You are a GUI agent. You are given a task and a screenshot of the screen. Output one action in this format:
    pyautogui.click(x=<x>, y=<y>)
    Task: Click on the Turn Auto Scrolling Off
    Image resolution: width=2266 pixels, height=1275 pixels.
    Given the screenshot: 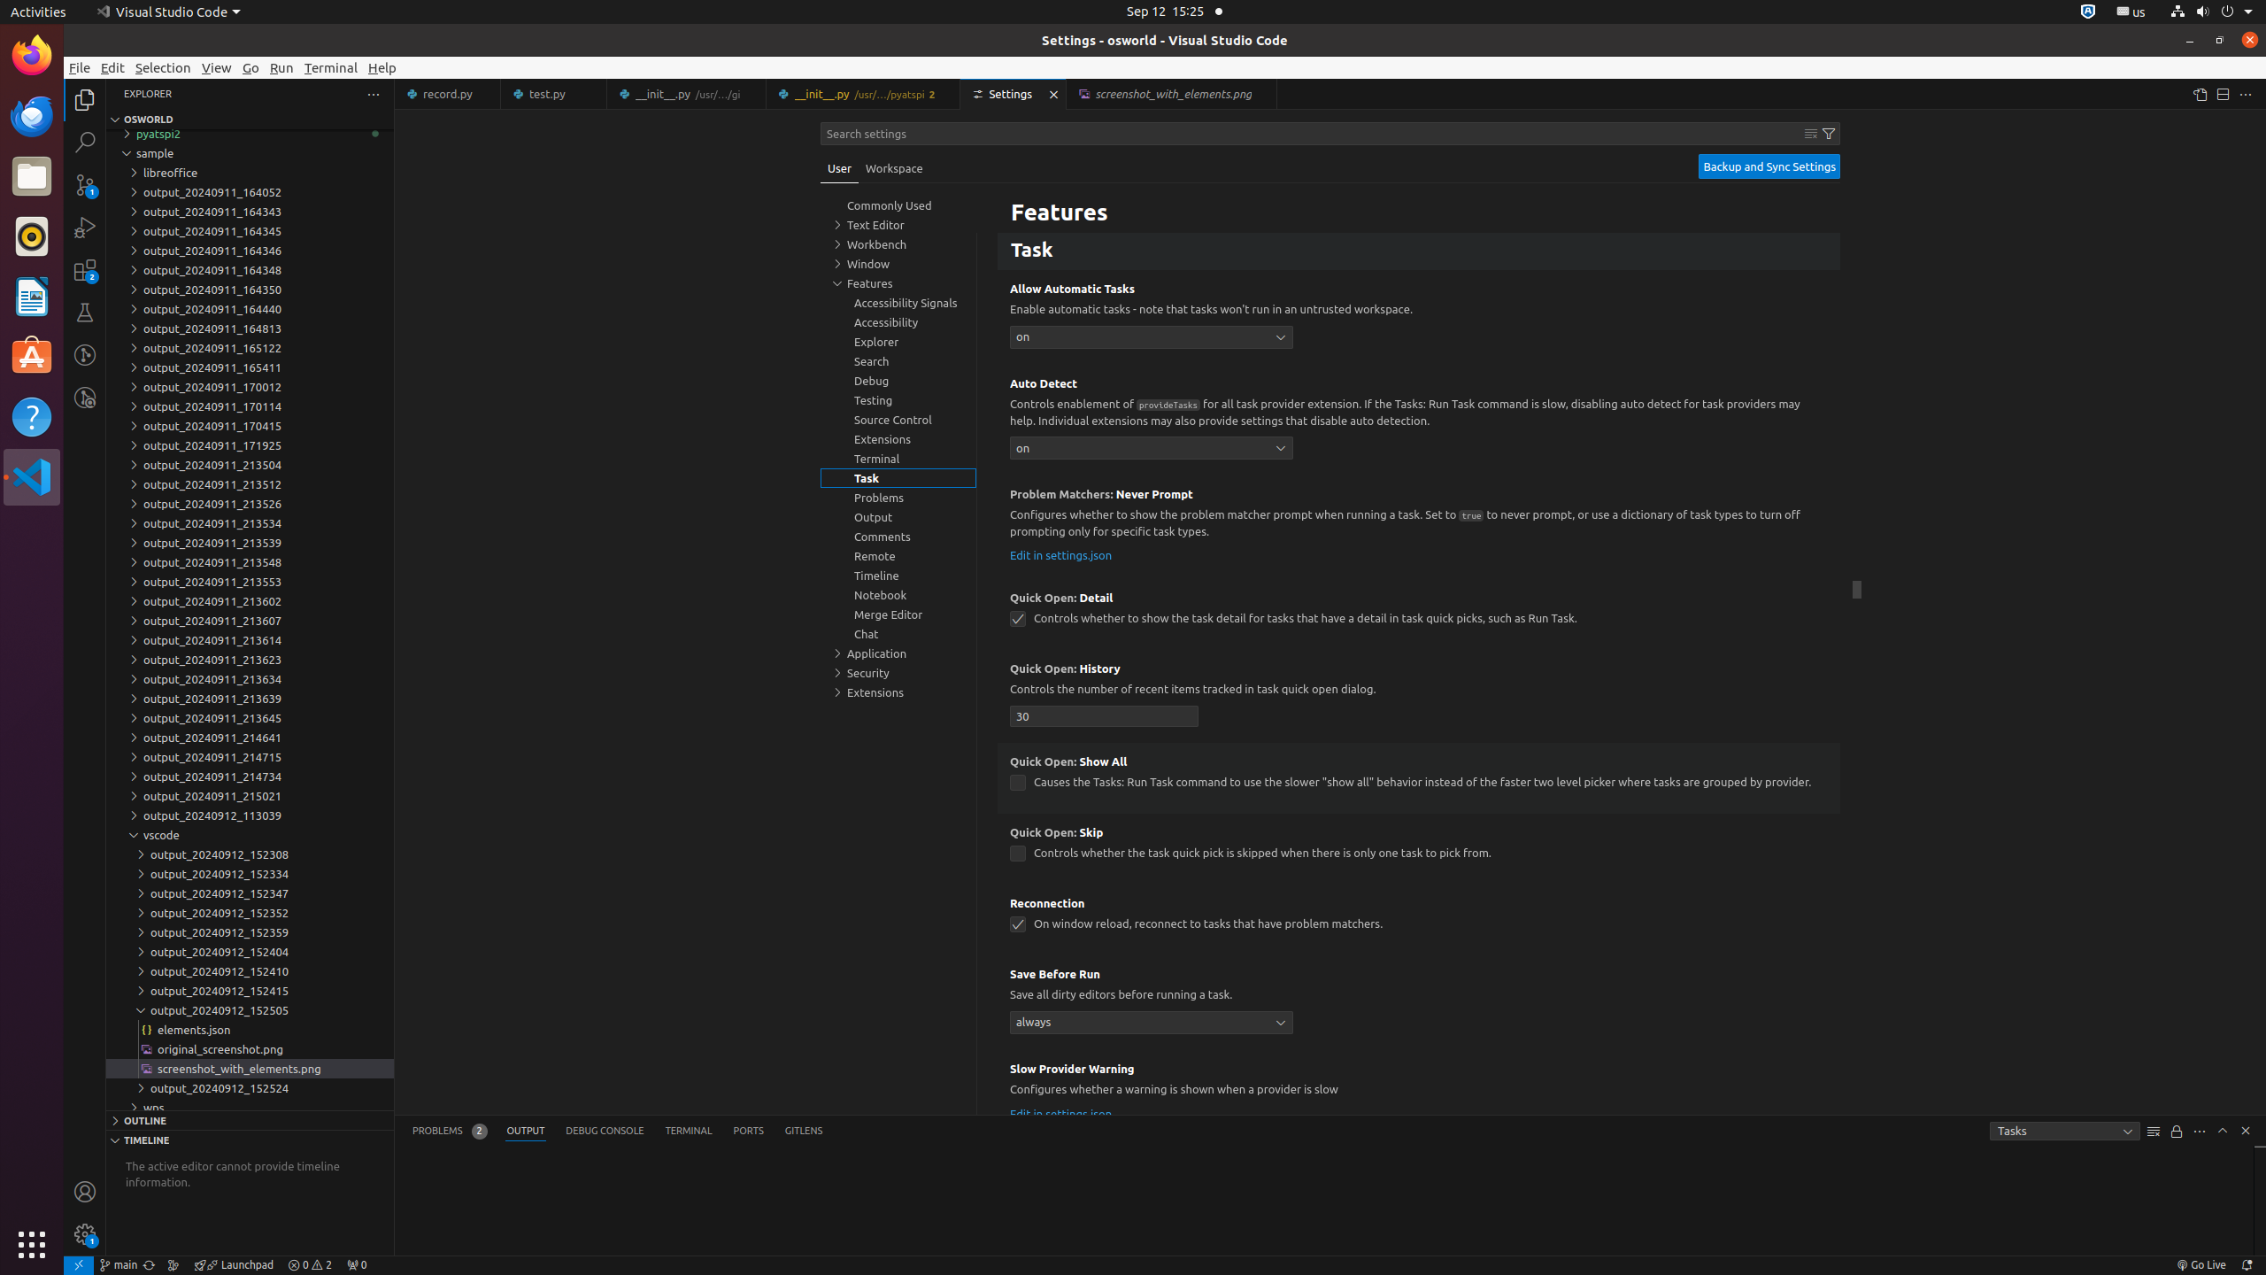 What is the action you would take?
    pyautogui.click(x=2177, y=1132)
    